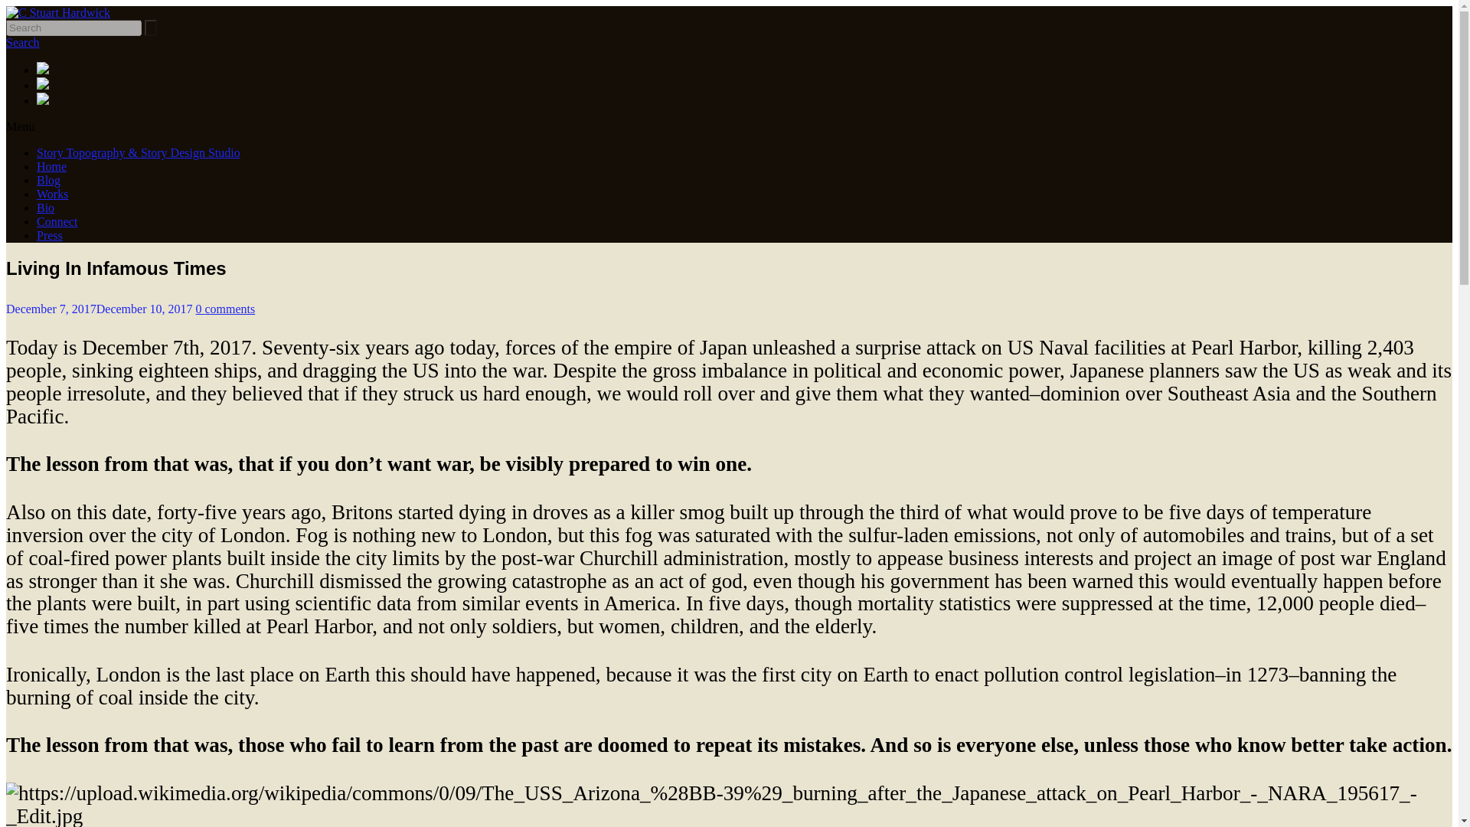 The width and height of the screenshot is (1470, 827). What do you see at coordinates (46, 208) in the screenshot?
I see `Bio` at bounding box center [46, 208].